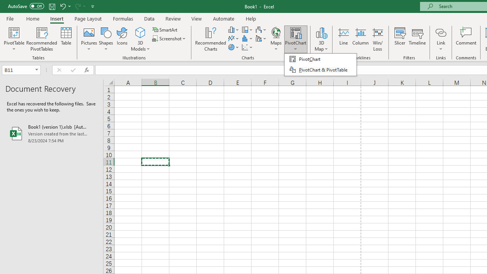 The image size is (487, 274). What do you see at coordinates (42, 39) in the screenshot?
I see `Recommended PivotTables` at bounding box center [42, 39].